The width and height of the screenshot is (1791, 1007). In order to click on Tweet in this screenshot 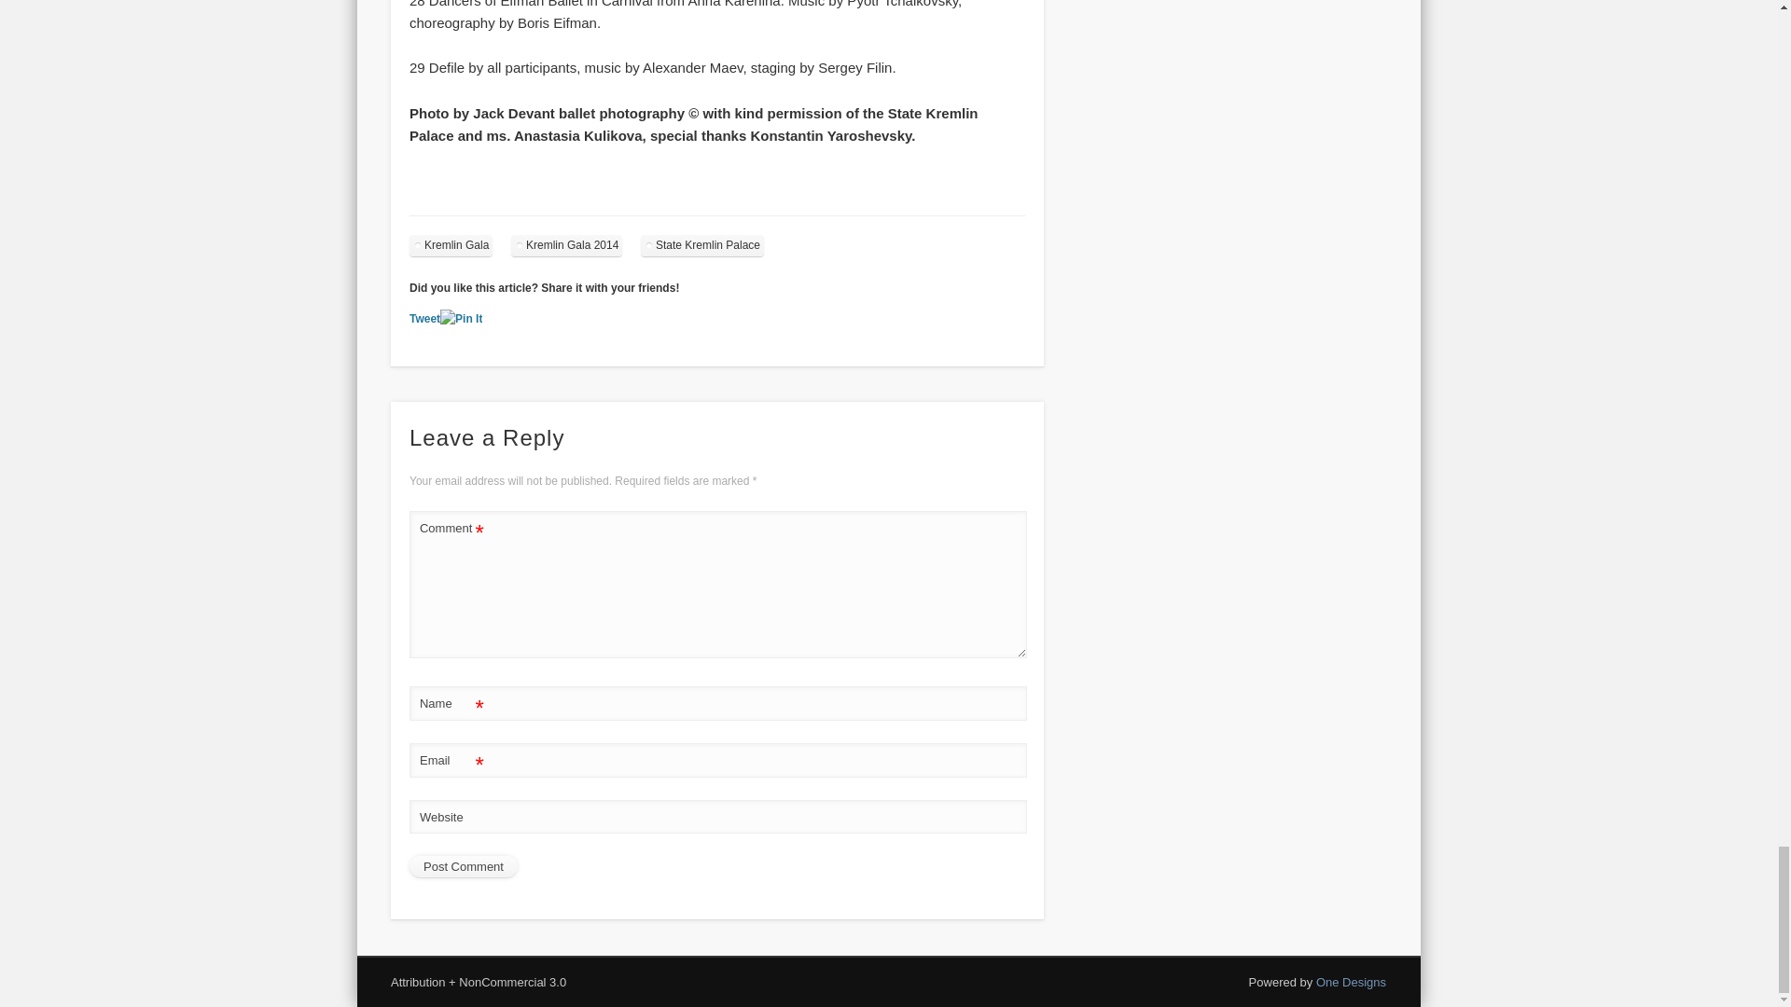, I will do `click(425, 318)`.